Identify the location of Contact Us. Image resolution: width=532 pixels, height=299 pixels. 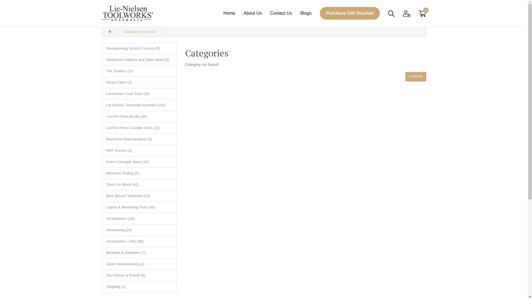
(281, 13).